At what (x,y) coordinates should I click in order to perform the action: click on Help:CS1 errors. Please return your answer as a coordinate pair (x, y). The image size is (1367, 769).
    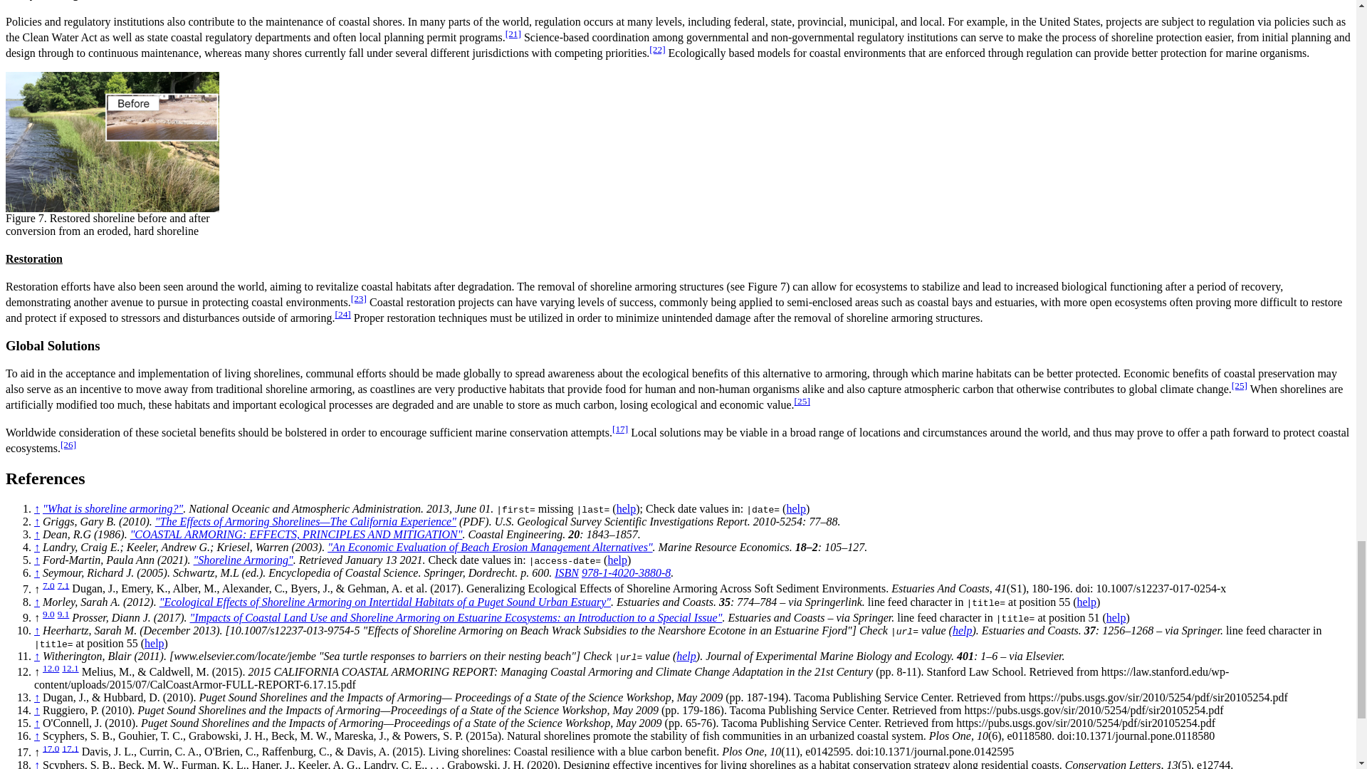
    Looking at the image, I should click on (627, 508).